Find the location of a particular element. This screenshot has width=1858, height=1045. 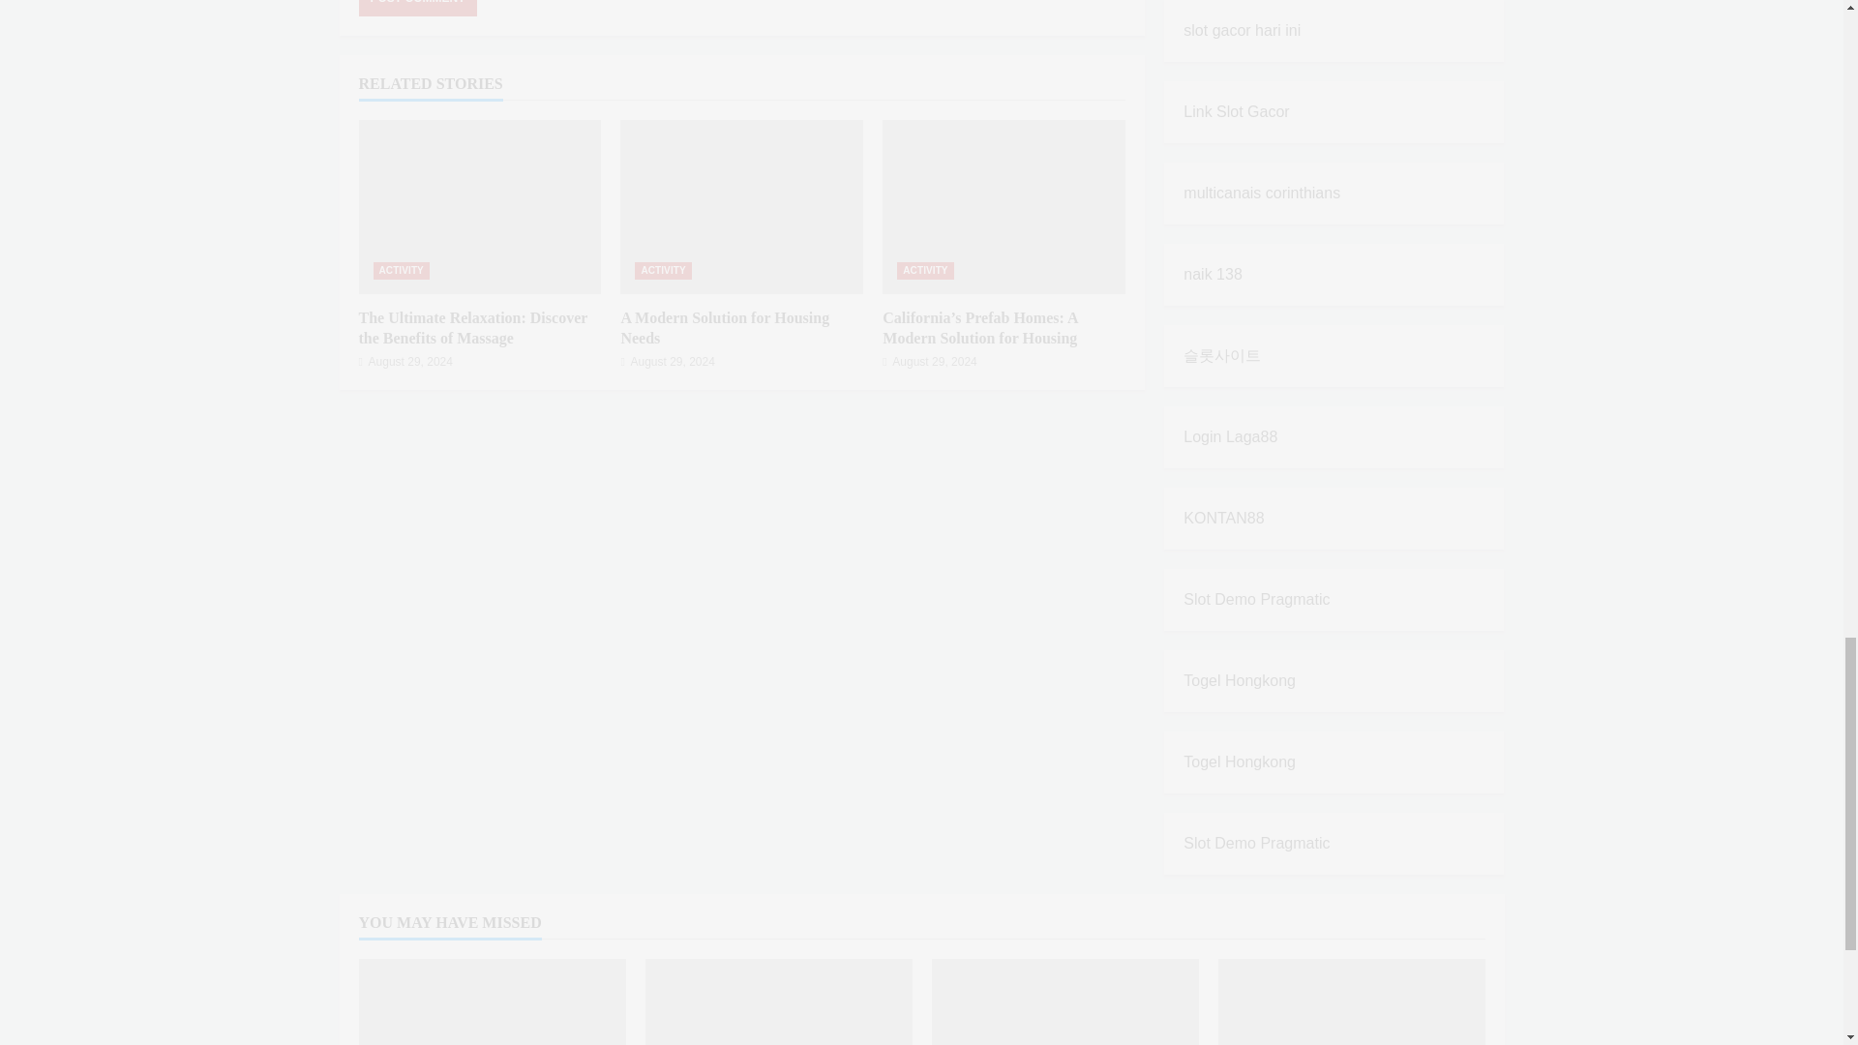

ACTIVITY is located at coordinates (663, 271).